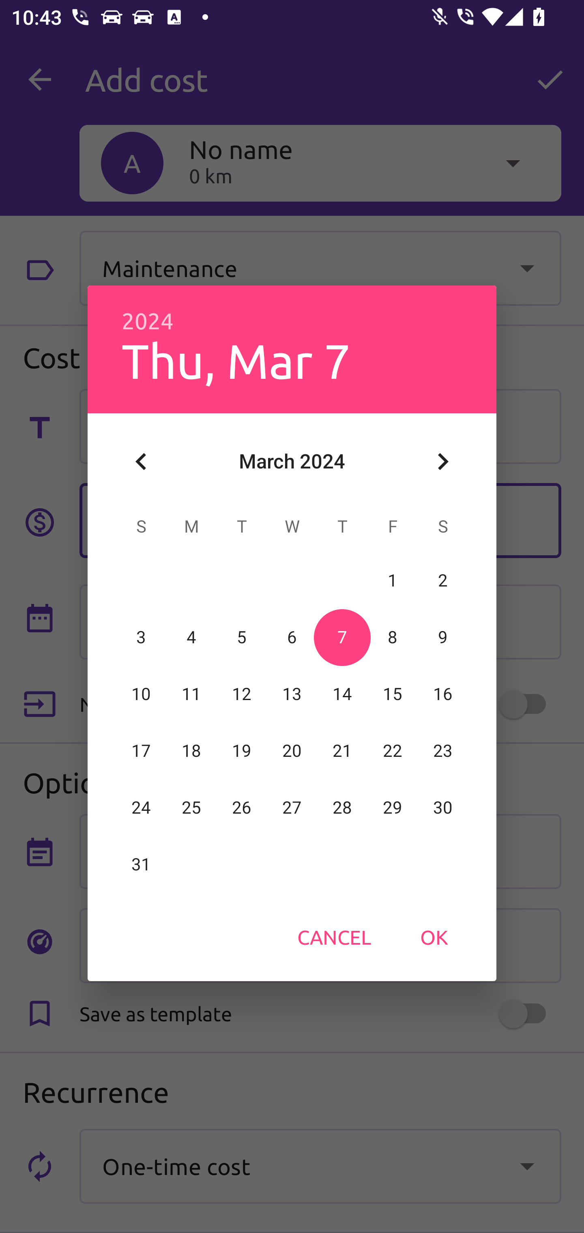 The height and width of the screenshot is (1233, 584). I want to click on OK, so click(434, 937).